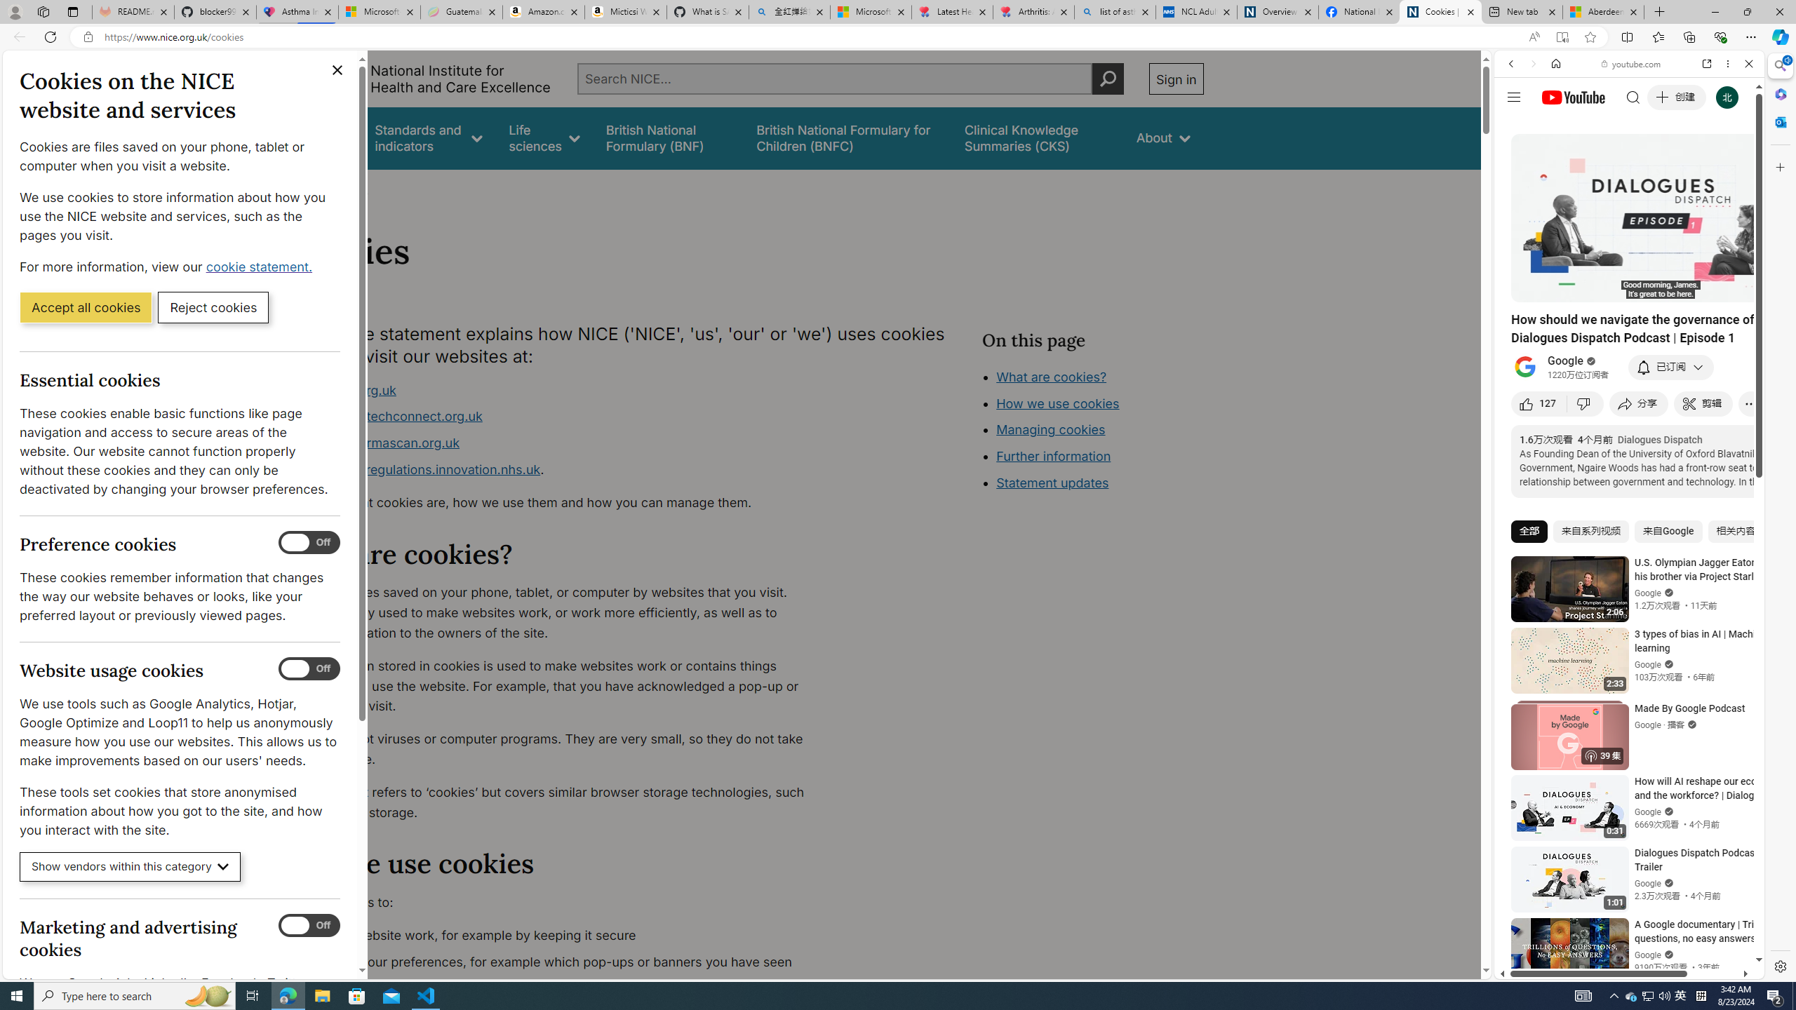 The width and height of the screenshot is (1796, 1010). I want to click on US[ju], so click(1541, 968).